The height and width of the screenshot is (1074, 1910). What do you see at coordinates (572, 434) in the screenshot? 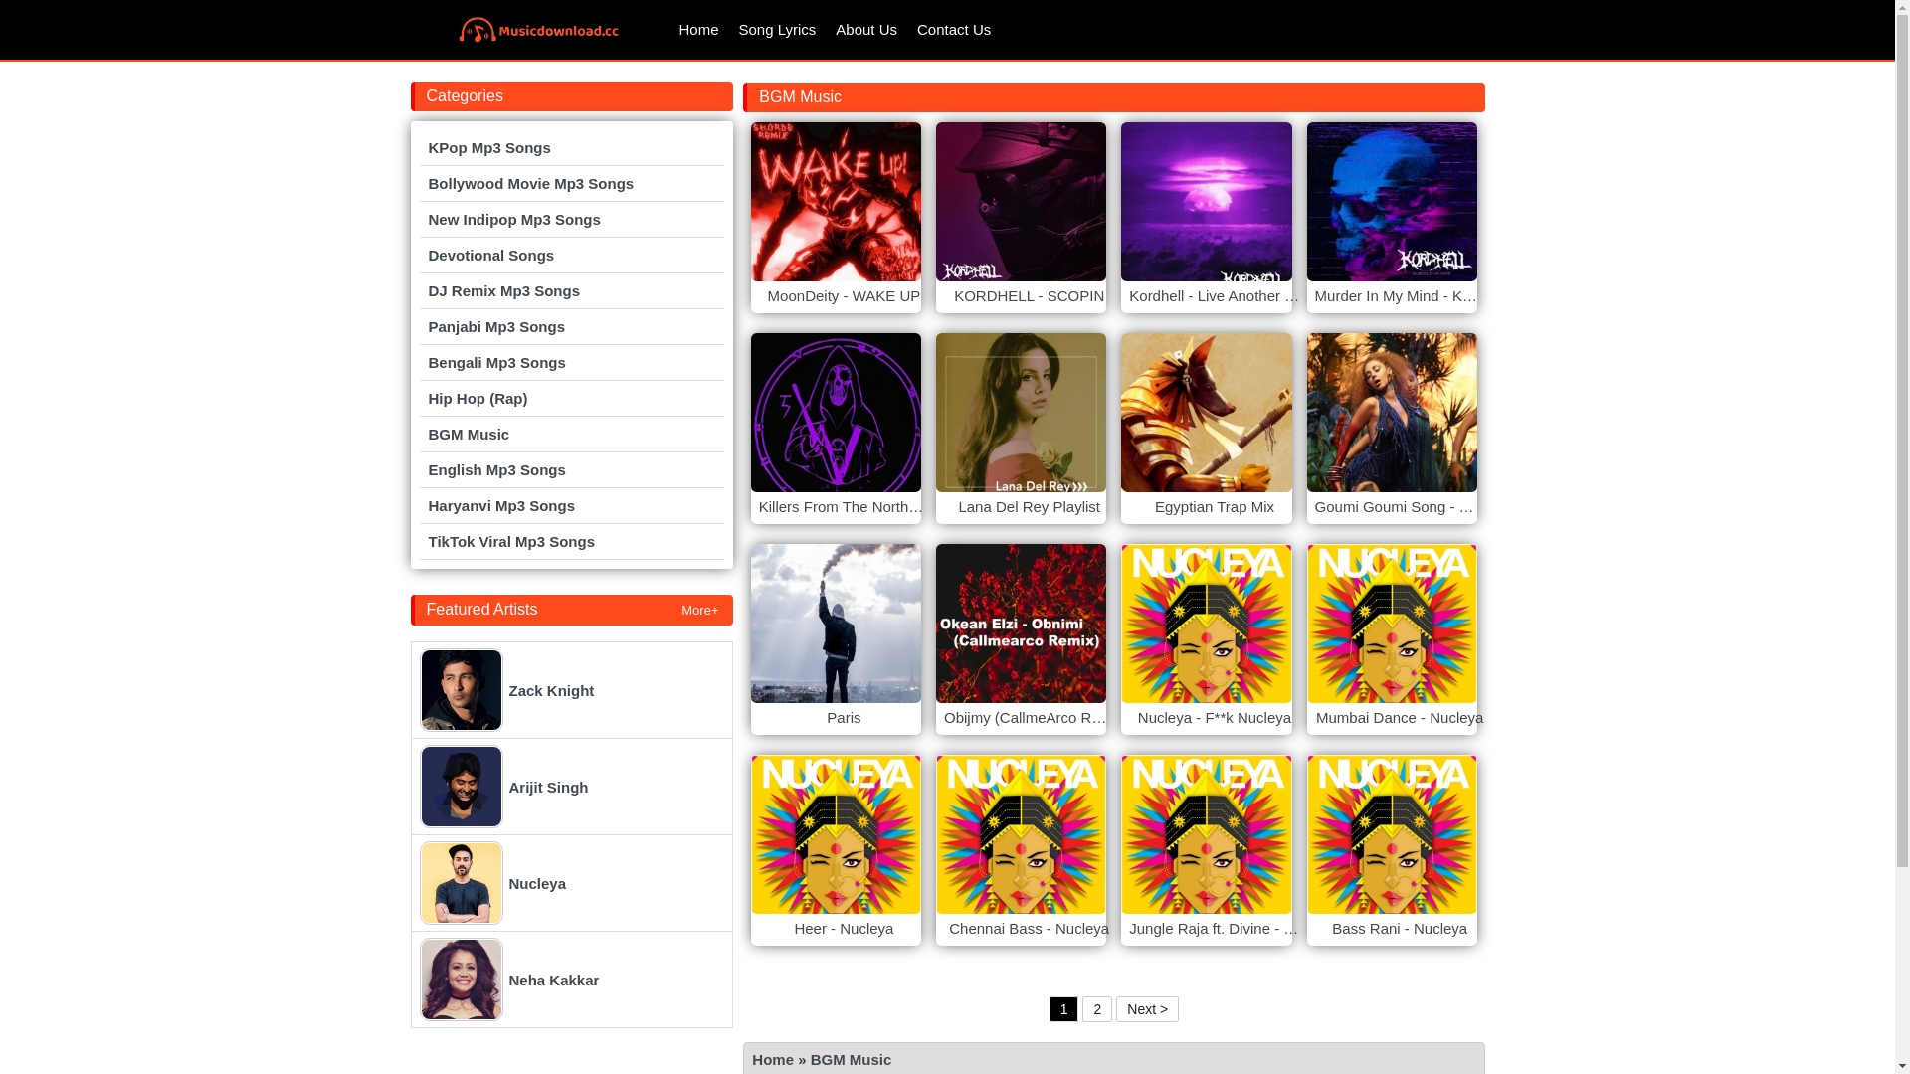
I see `BGM Music` at bounding box center [572, 434].